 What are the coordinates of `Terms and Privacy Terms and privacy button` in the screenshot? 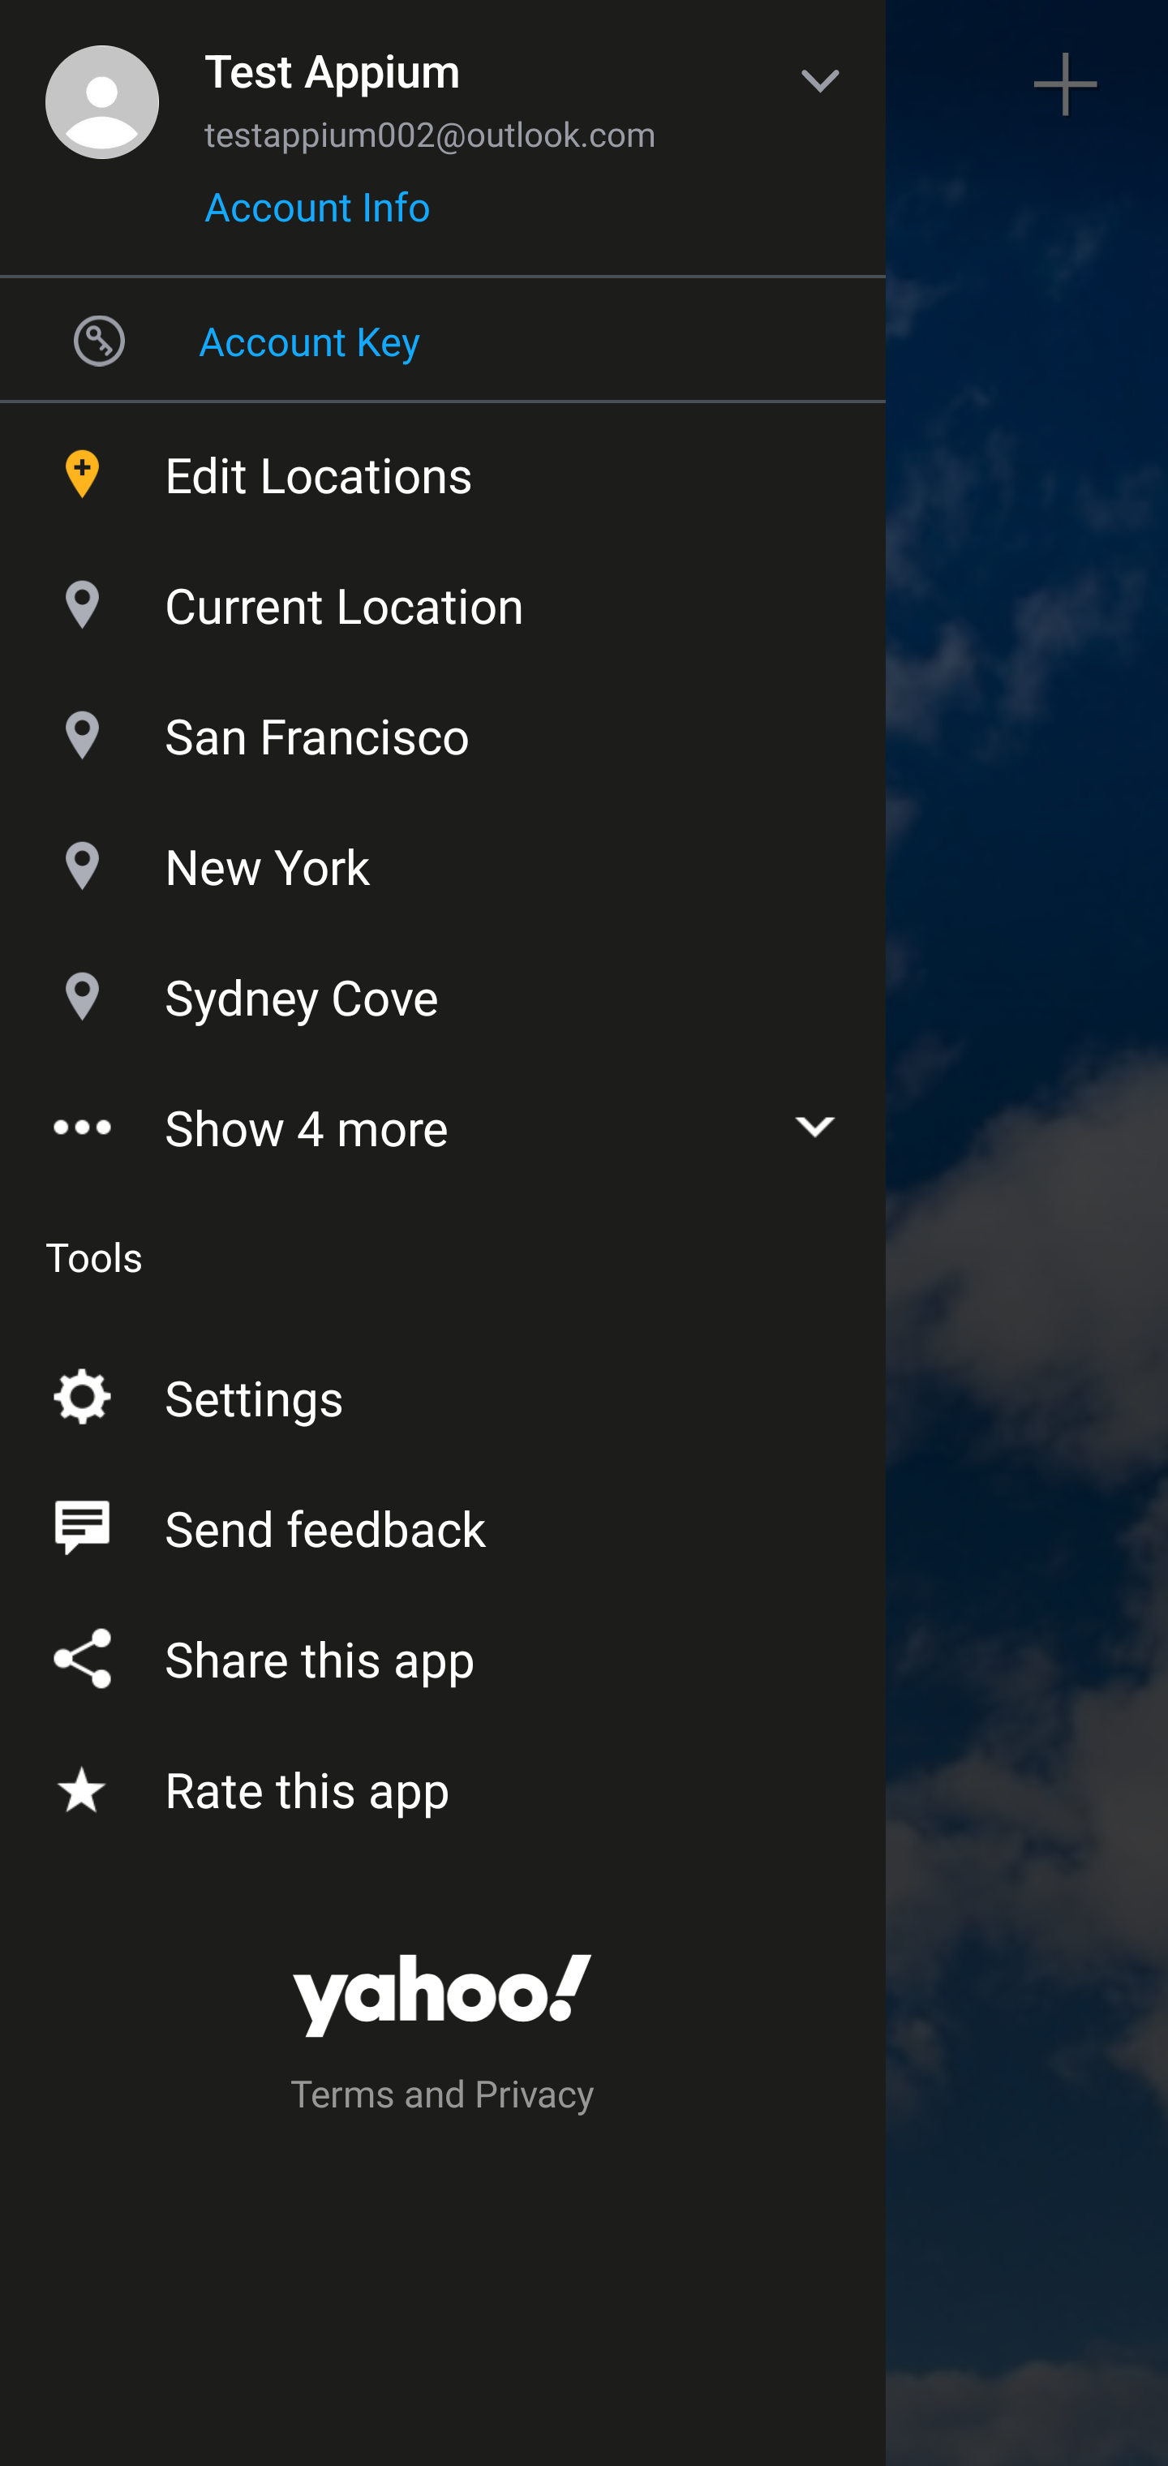 It's located at (443, 2098).